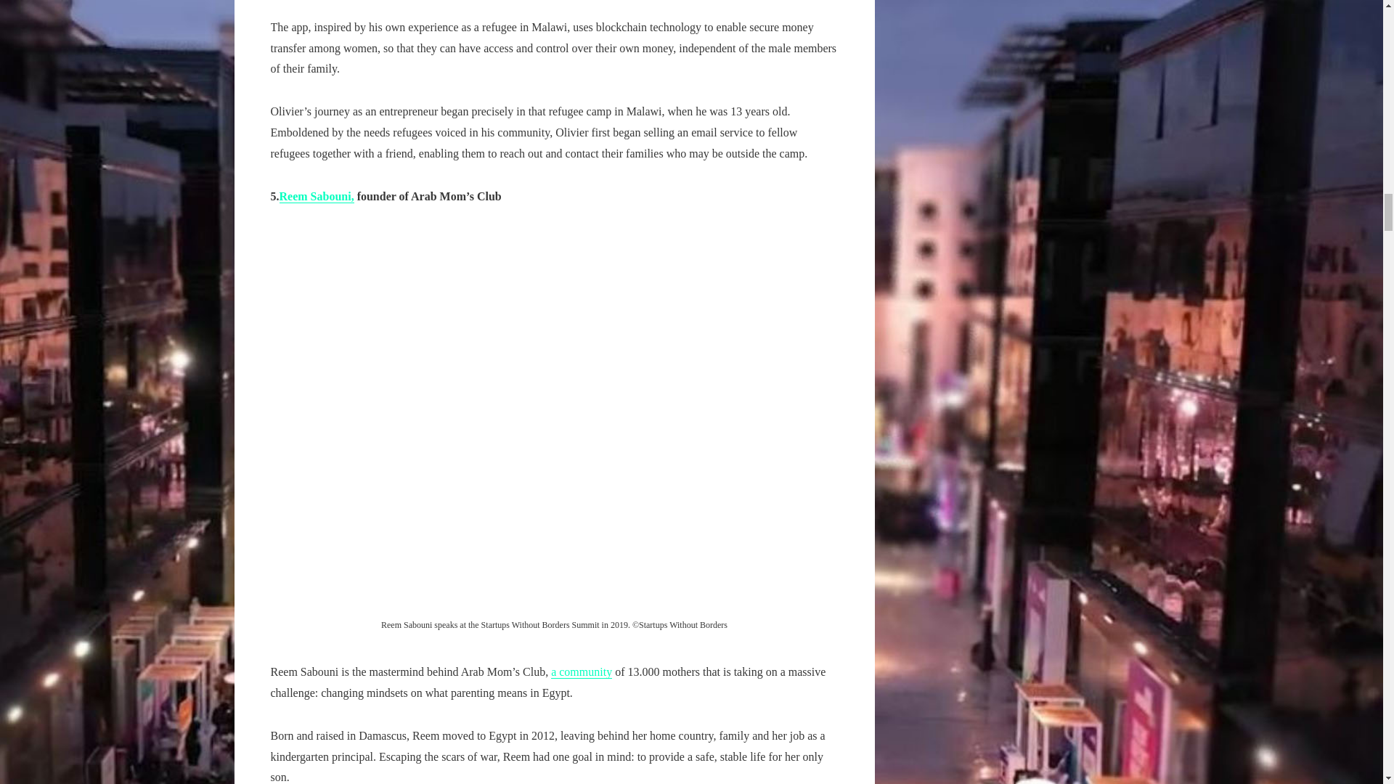  I want to click on Reem Sabouni,, so click(317, 196).